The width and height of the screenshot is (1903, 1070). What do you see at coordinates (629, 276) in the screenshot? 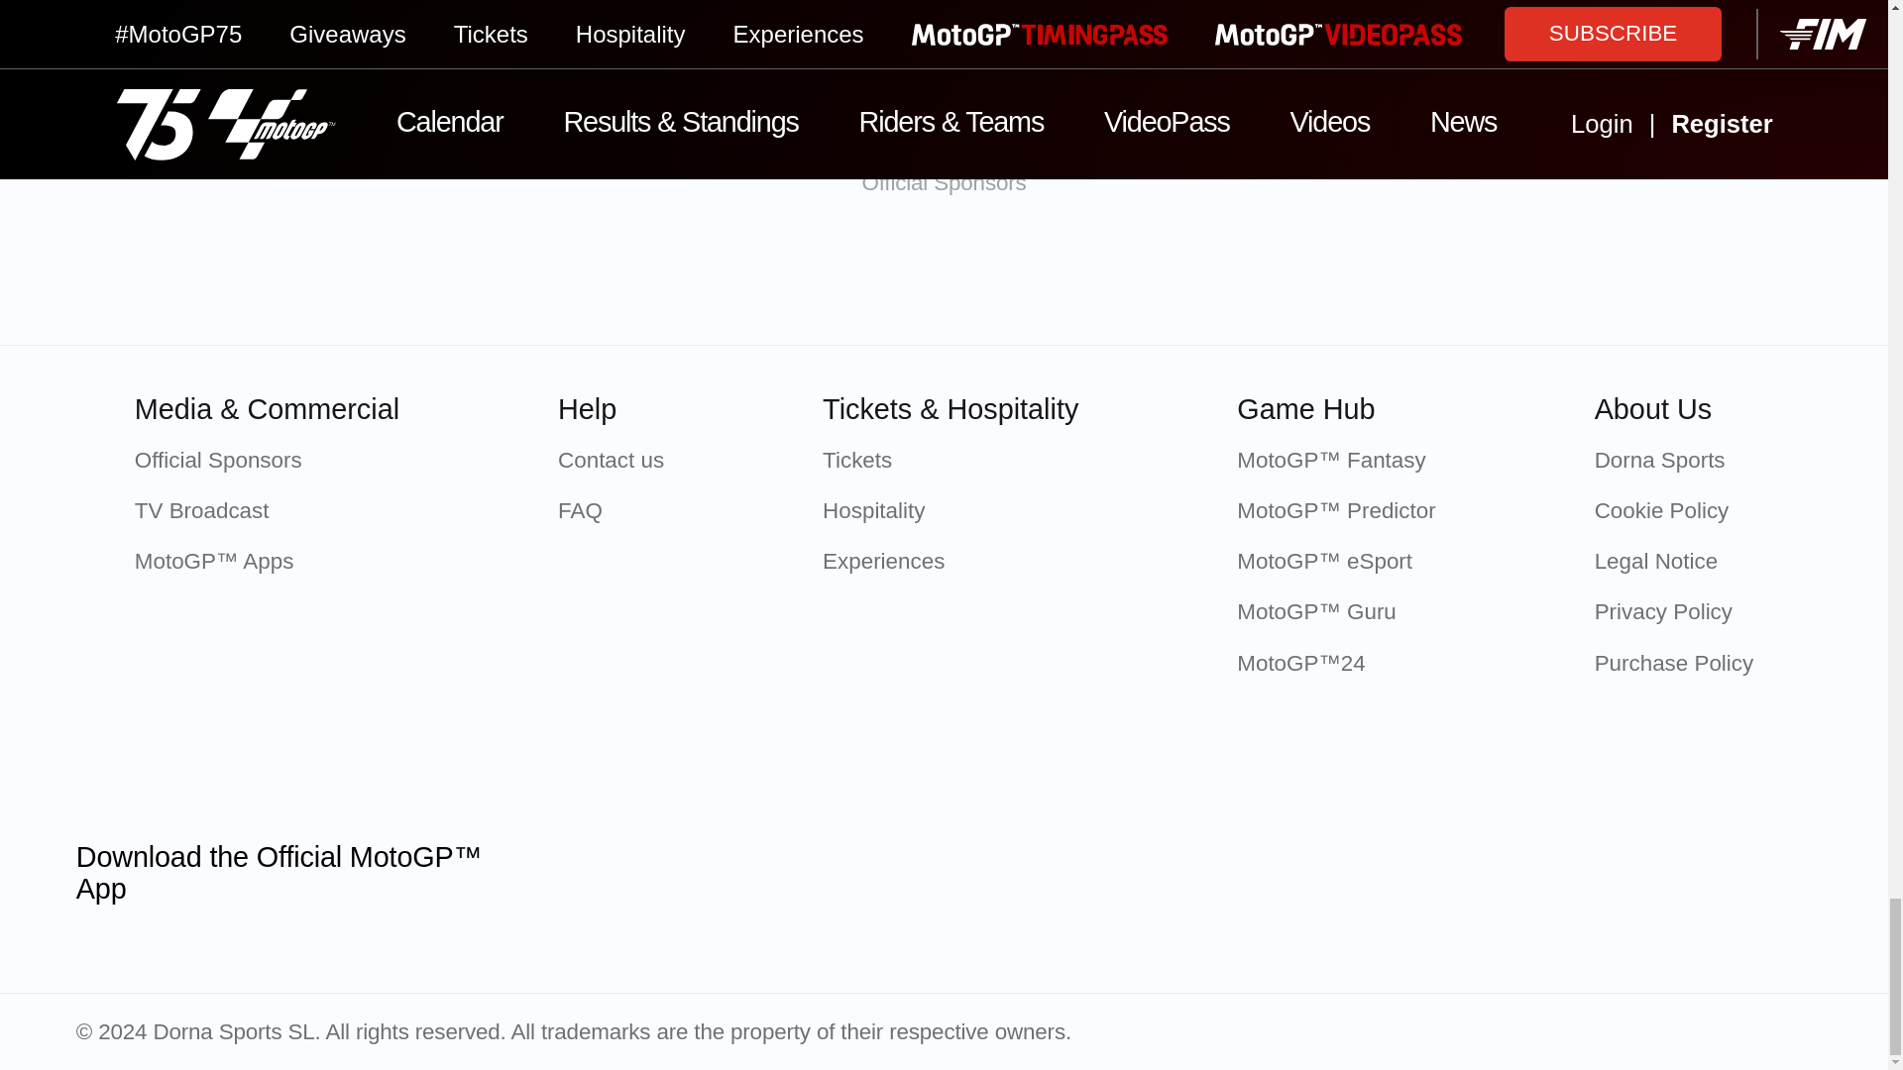
I see `TISSOT` at bounding box center [629, 276].